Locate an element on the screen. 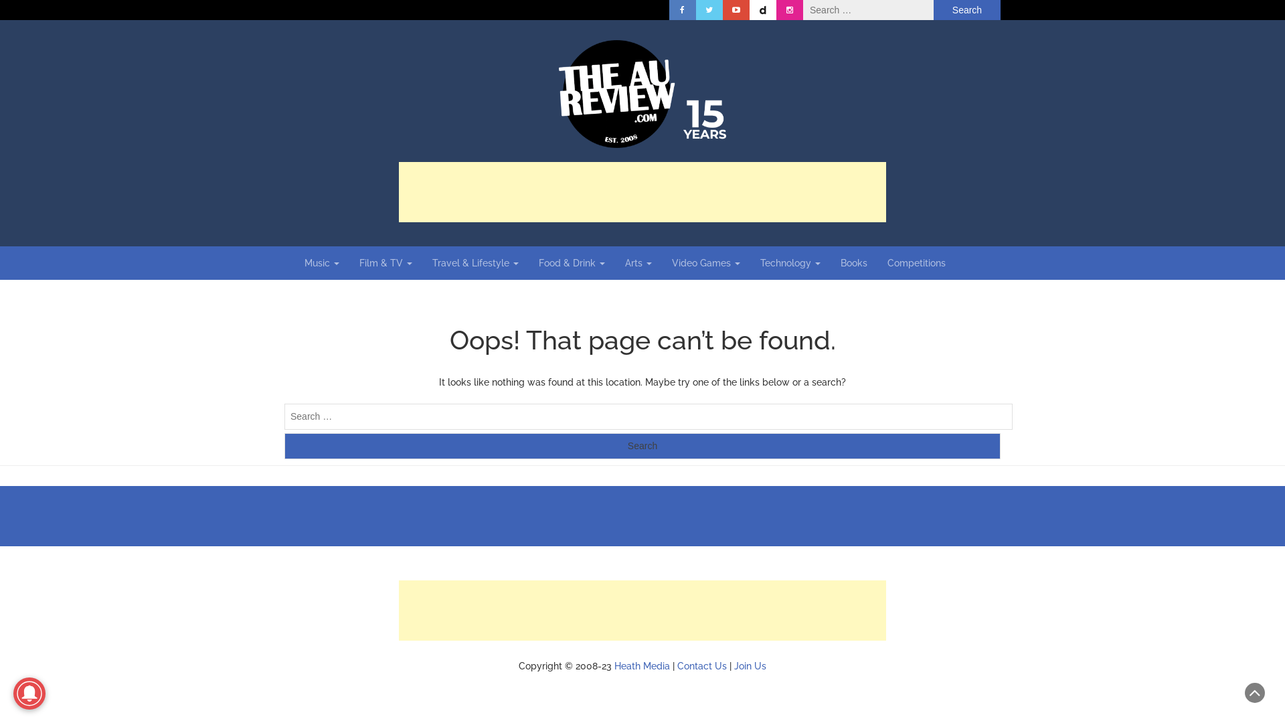 The image size is (1285, 723). Search is located at coordinates (642, 446).